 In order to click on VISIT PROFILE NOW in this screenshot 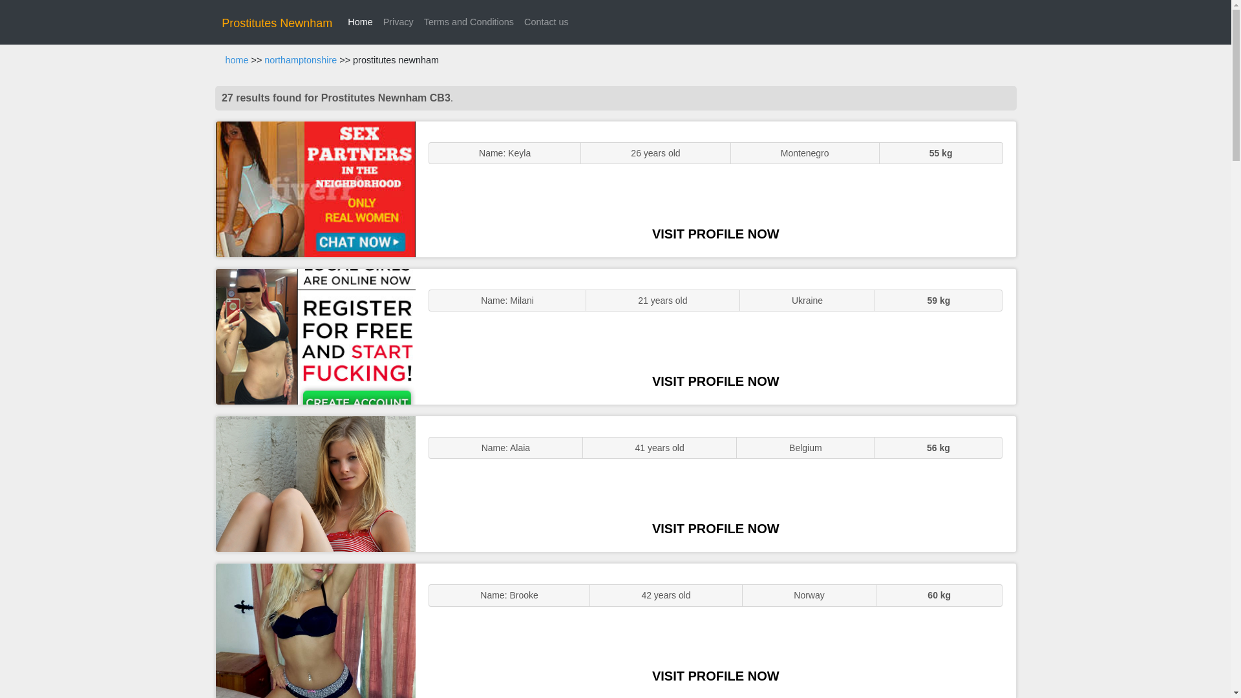, I will do `click(716, 529)`.